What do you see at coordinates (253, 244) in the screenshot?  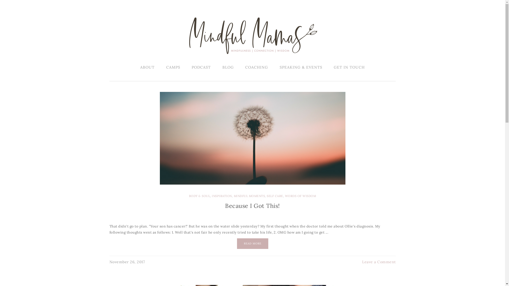 I see `READ MORE` at bounding box center [253, 244].